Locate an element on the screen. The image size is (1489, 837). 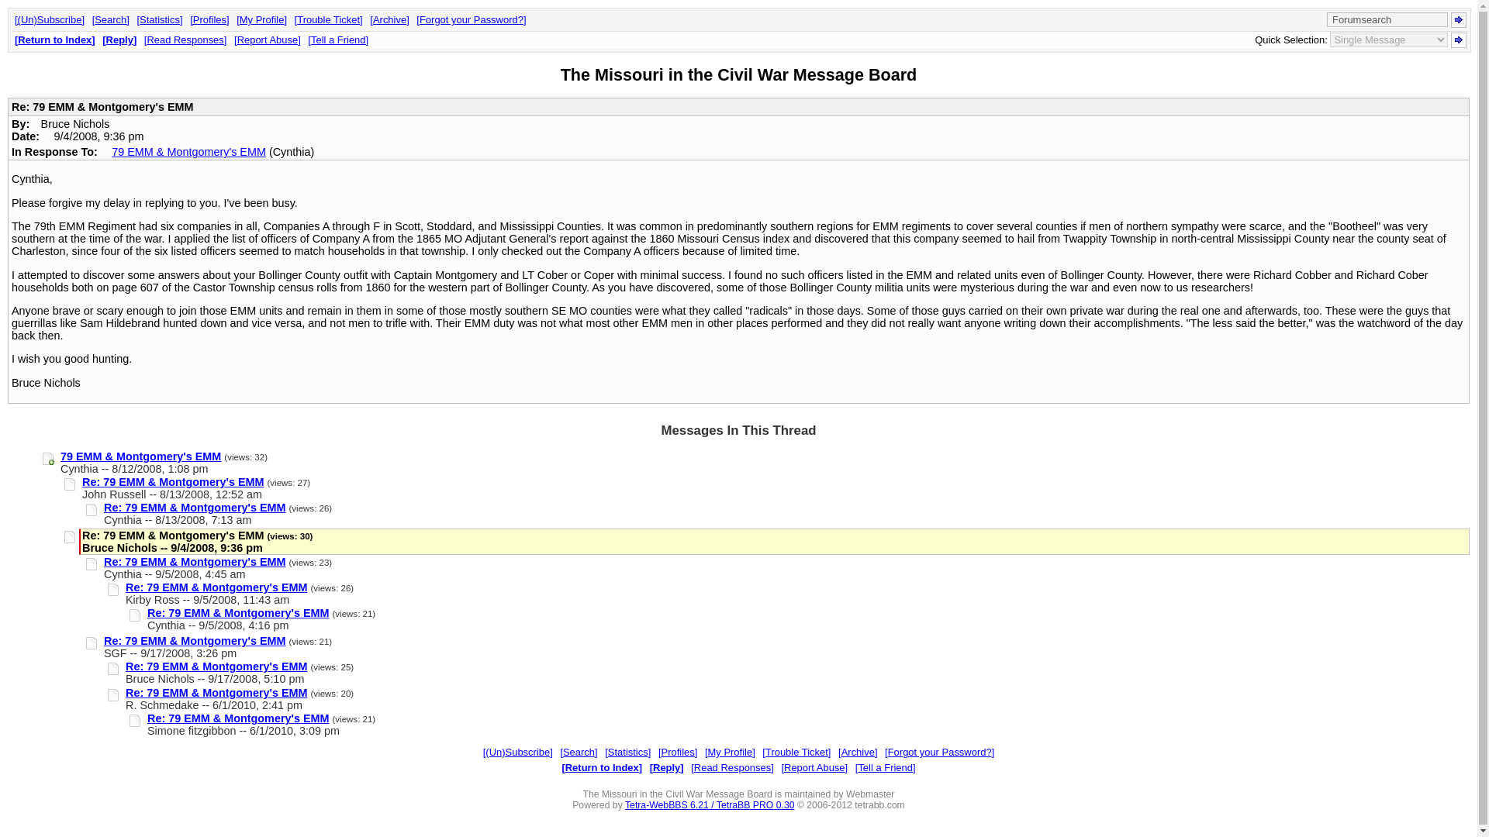
Forgot your Password? is located at coordinates (939, 752).